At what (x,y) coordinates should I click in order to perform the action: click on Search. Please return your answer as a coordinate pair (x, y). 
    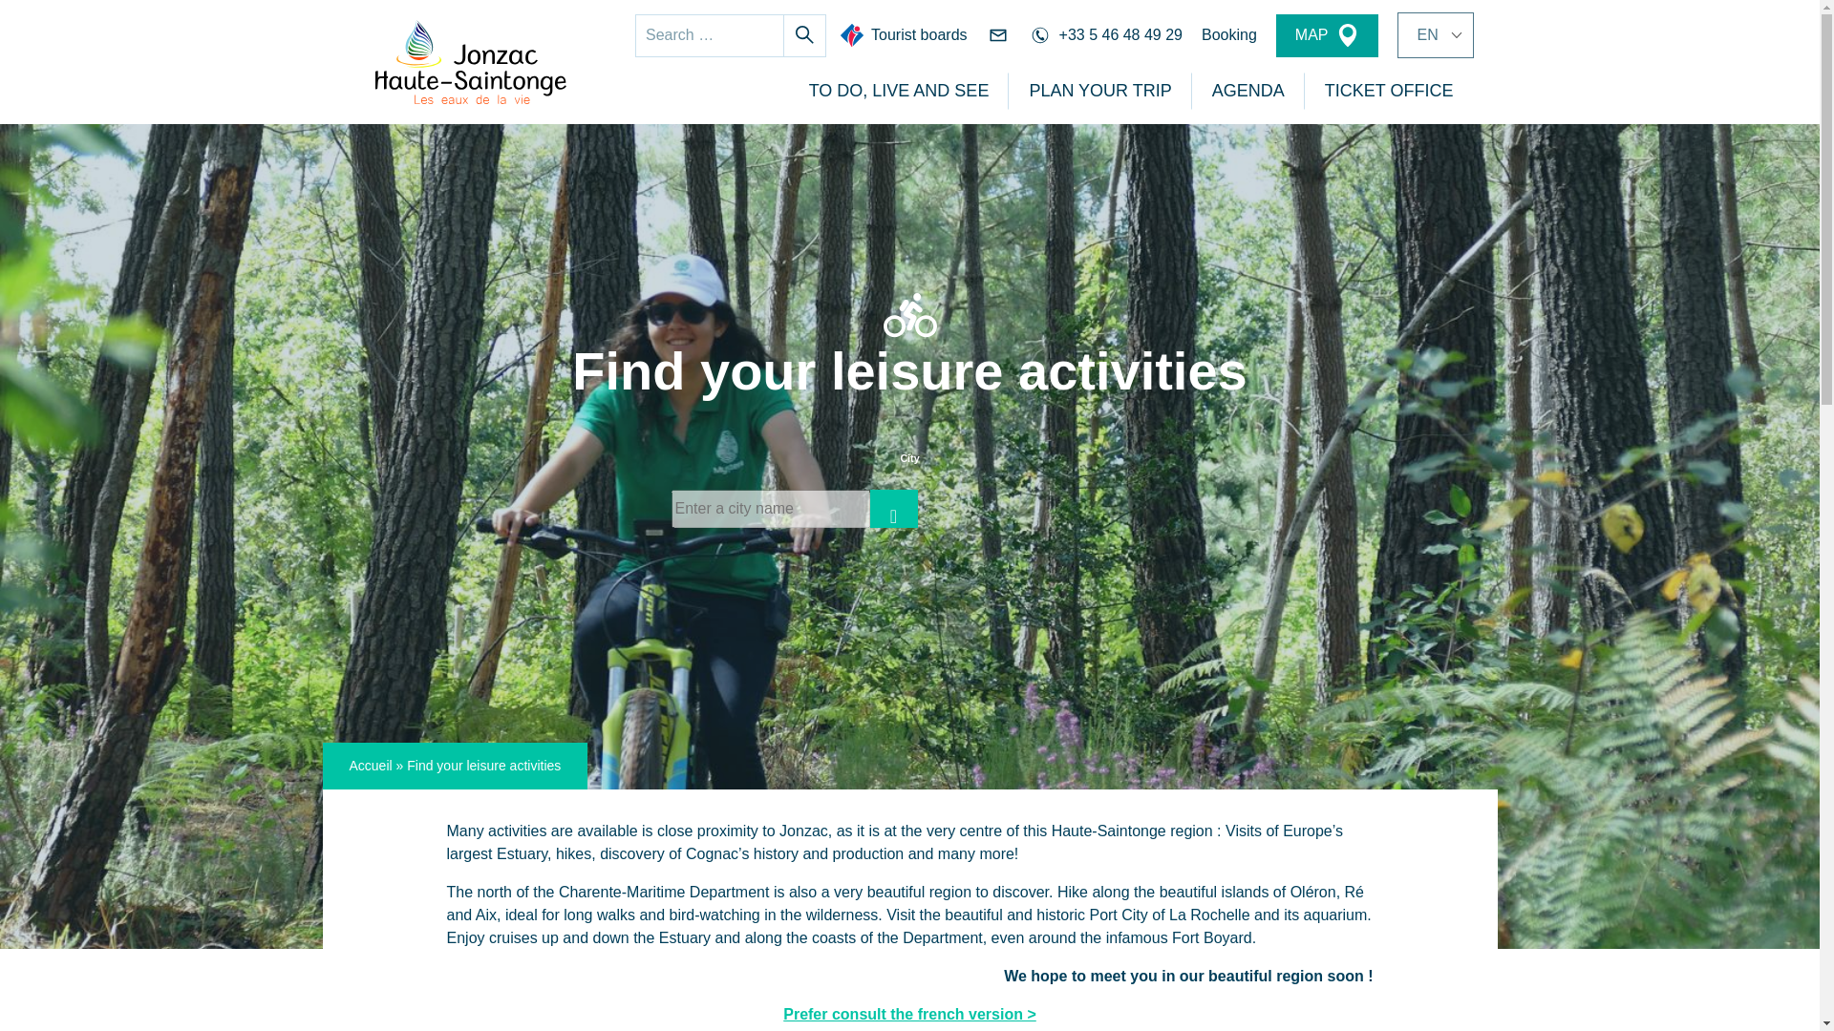
    Looking at the image, I should click on (804, 34).